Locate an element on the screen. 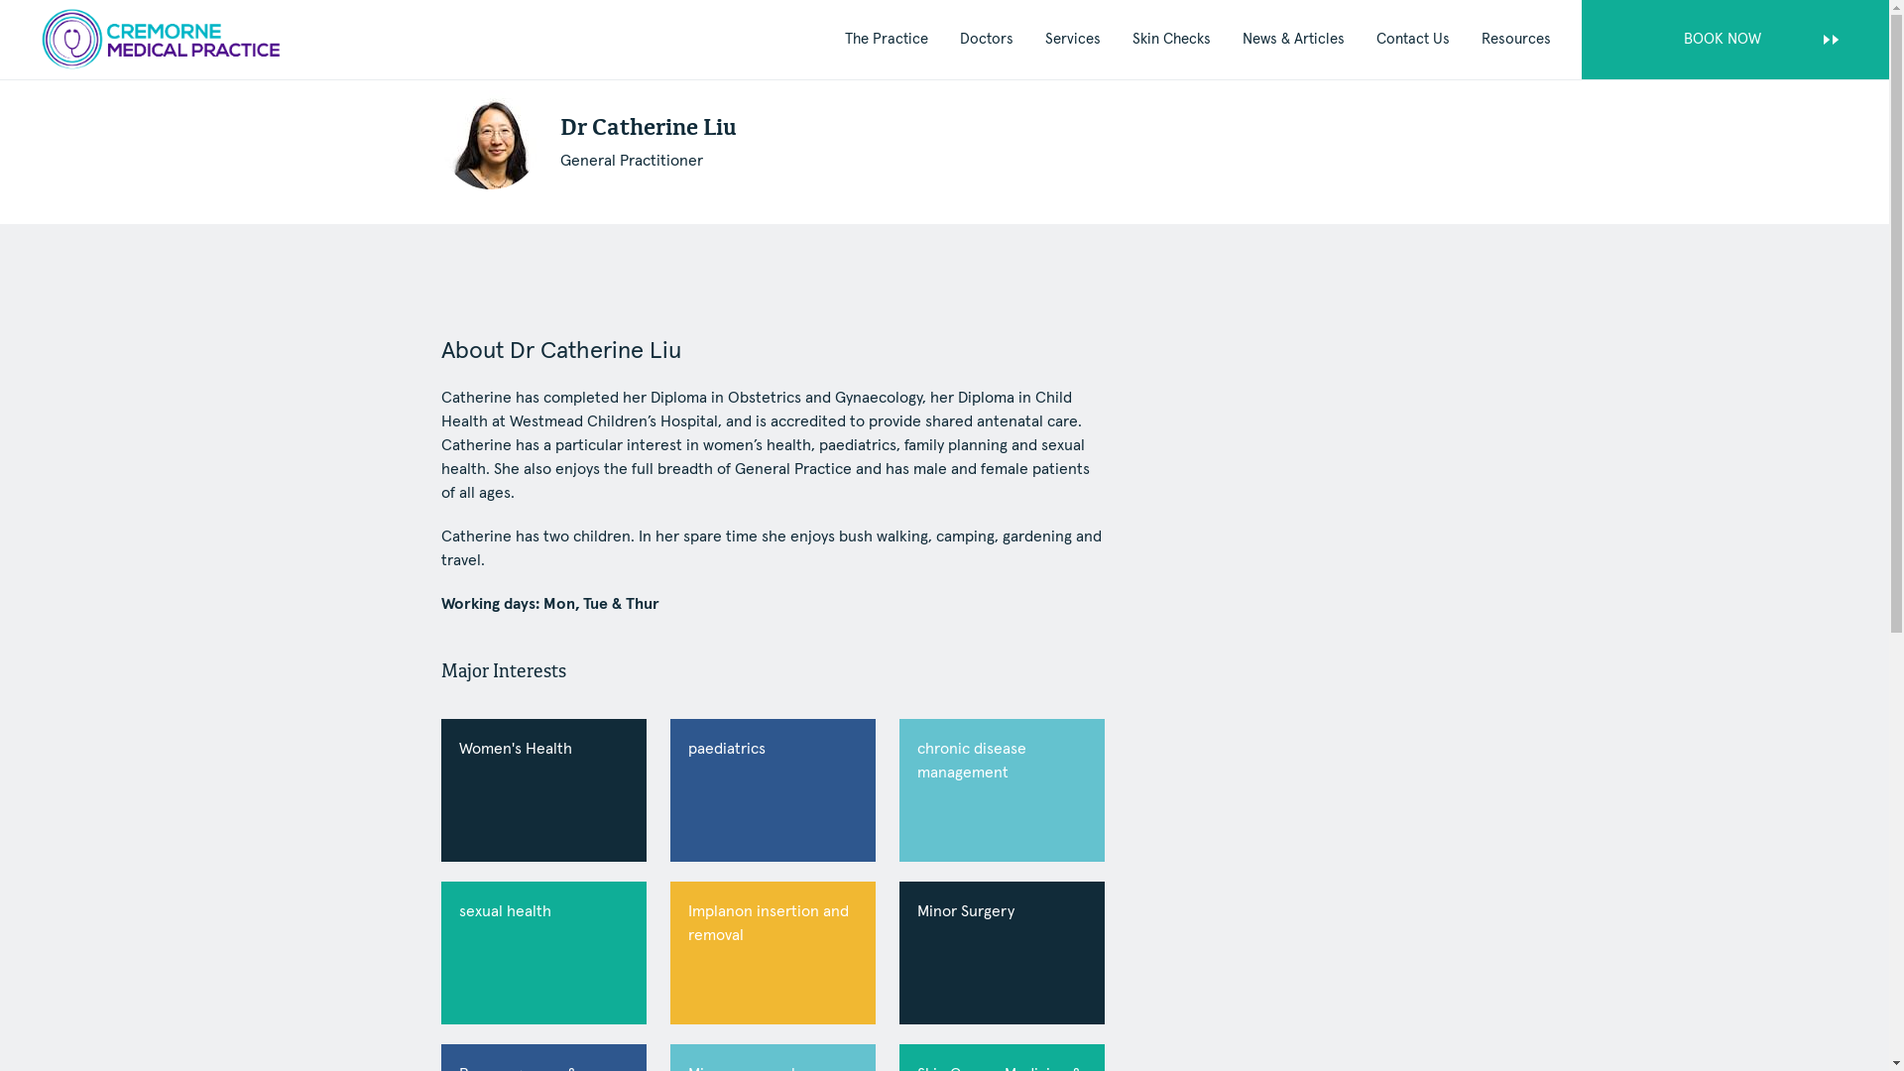 This screenshot has height=1071, width=1904. Services is located at coordinates (1073, 40).